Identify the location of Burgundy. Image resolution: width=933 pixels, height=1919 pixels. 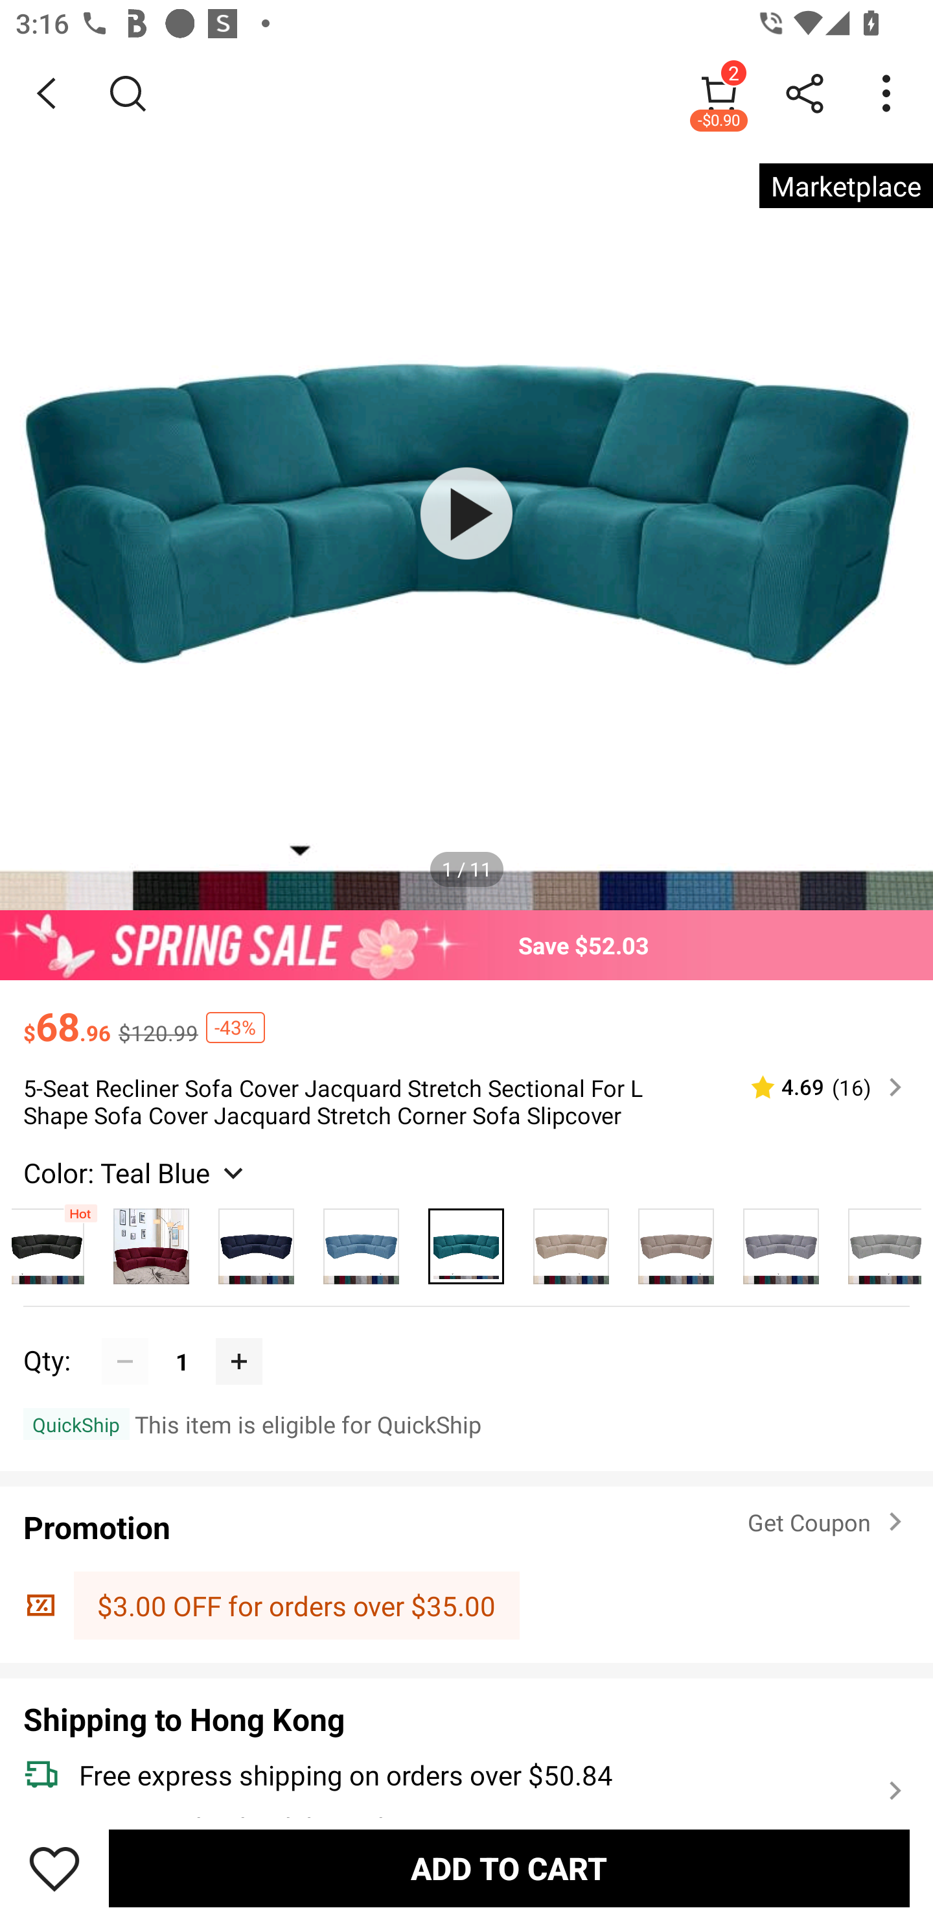
(152, 1241).